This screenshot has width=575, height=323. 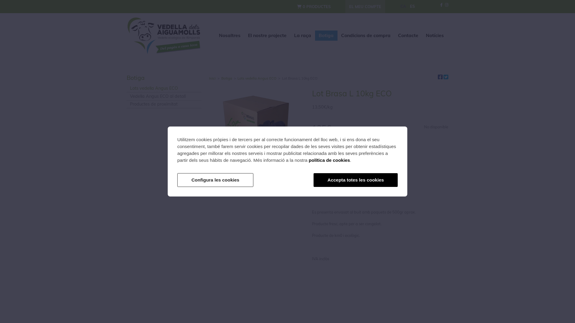 I want to click on Vedella Angus ECO al detall, so click(x=164, y=96).